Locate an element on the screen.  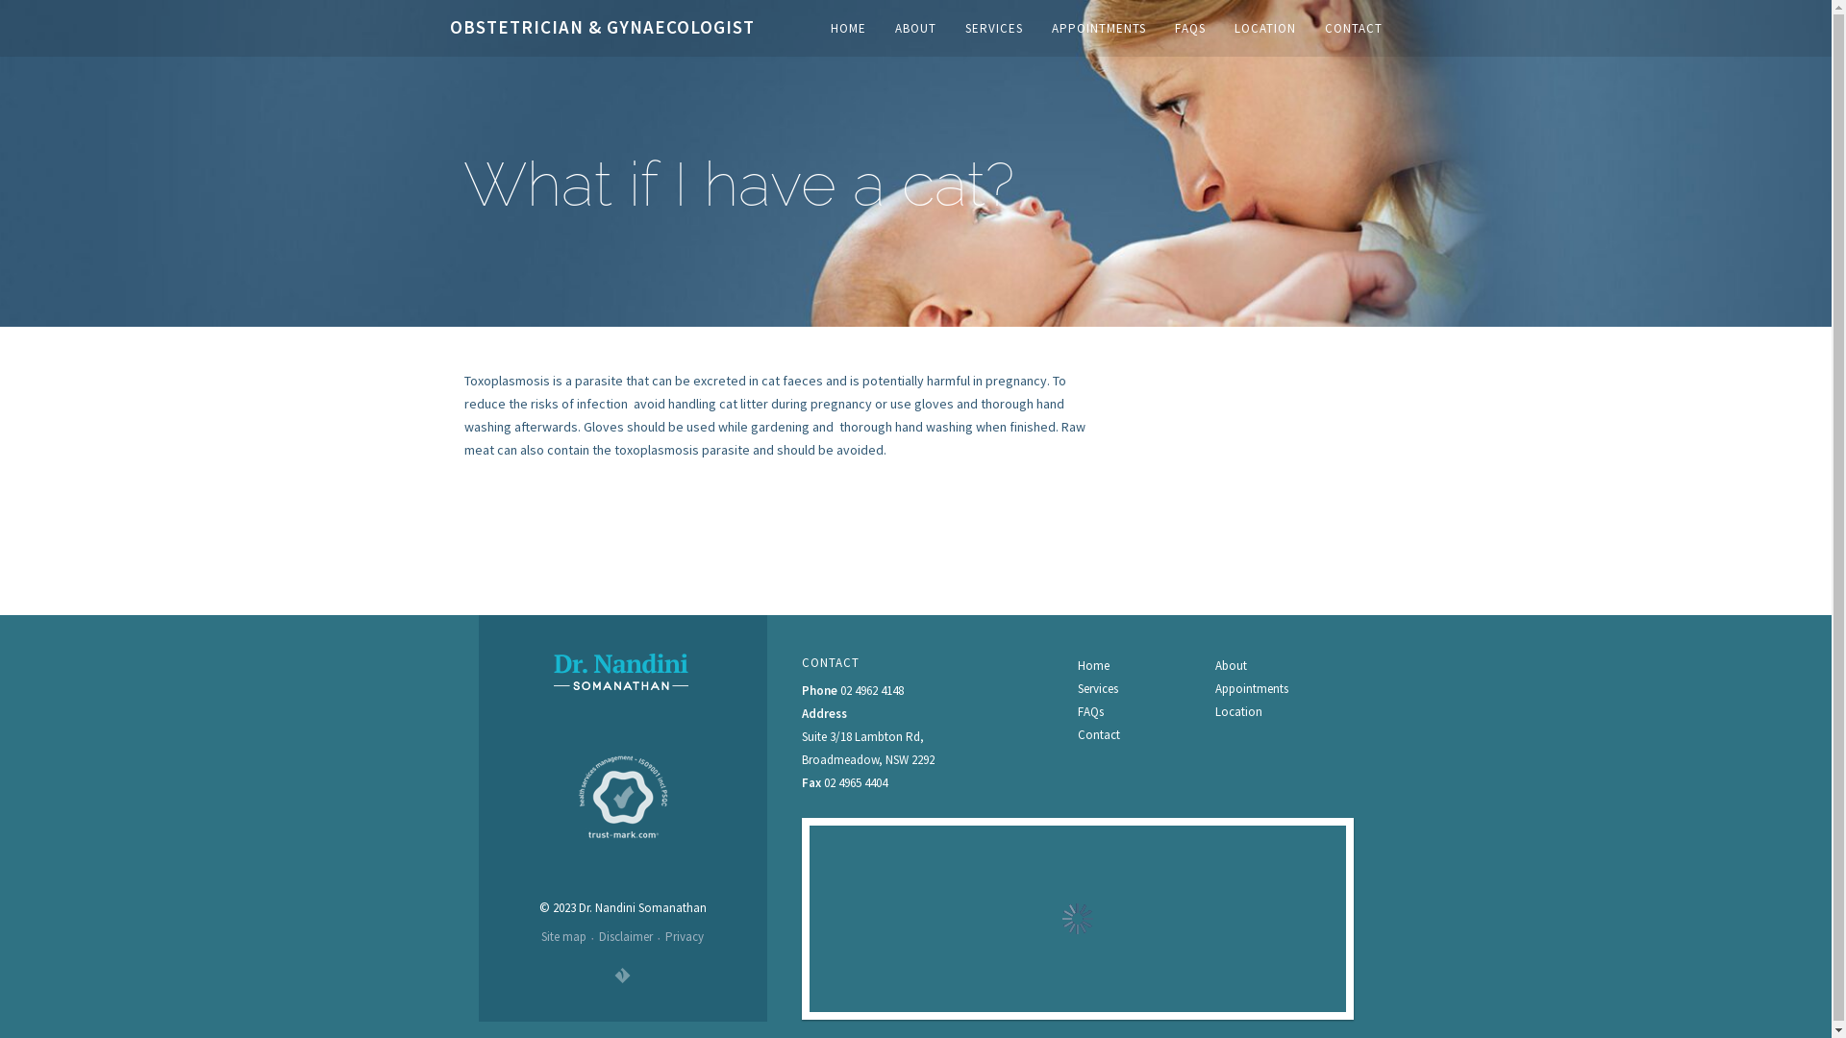
Appointments is located at coordinates (1252, 688).